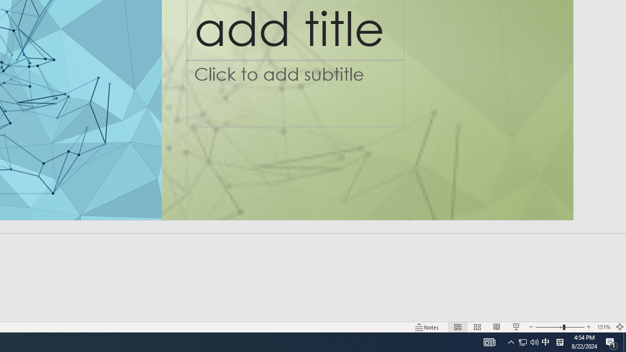 The image size is (626, 352). I want to click on Zoom 151%, so click(604, 327).